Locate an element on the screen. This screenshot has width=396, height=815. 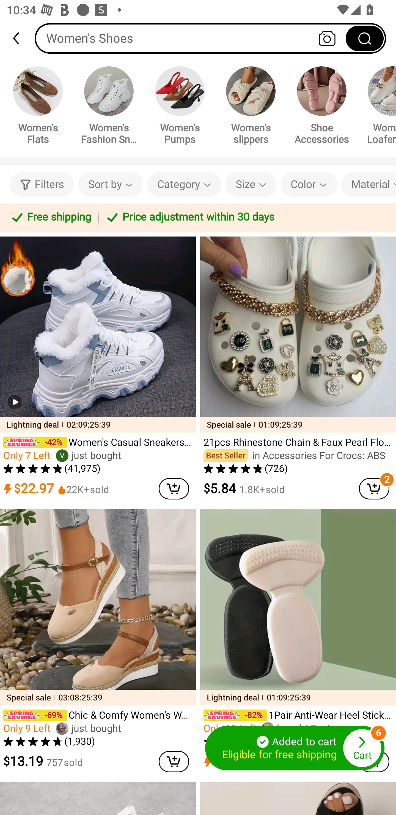
Shoe Accessories is located at coordinates (322, 107).